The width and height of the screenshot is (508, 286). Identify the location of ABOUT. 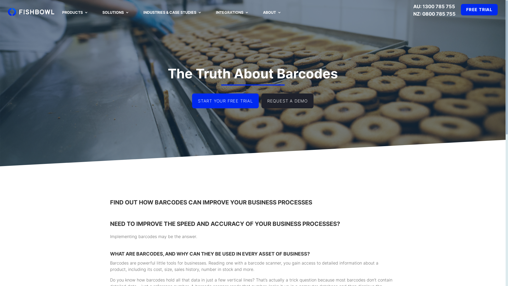
(272, 16).